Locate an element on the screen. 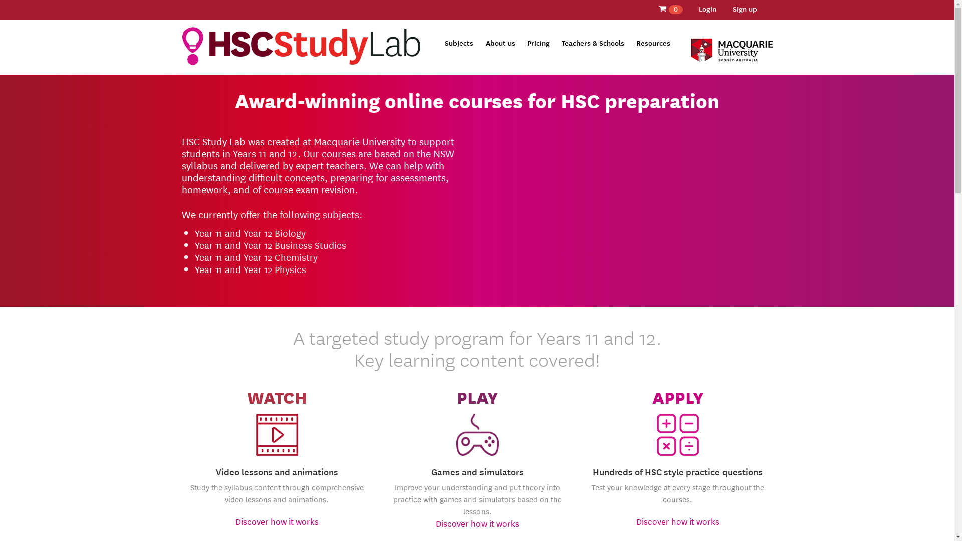  Login is located at coordinates (707, 9).